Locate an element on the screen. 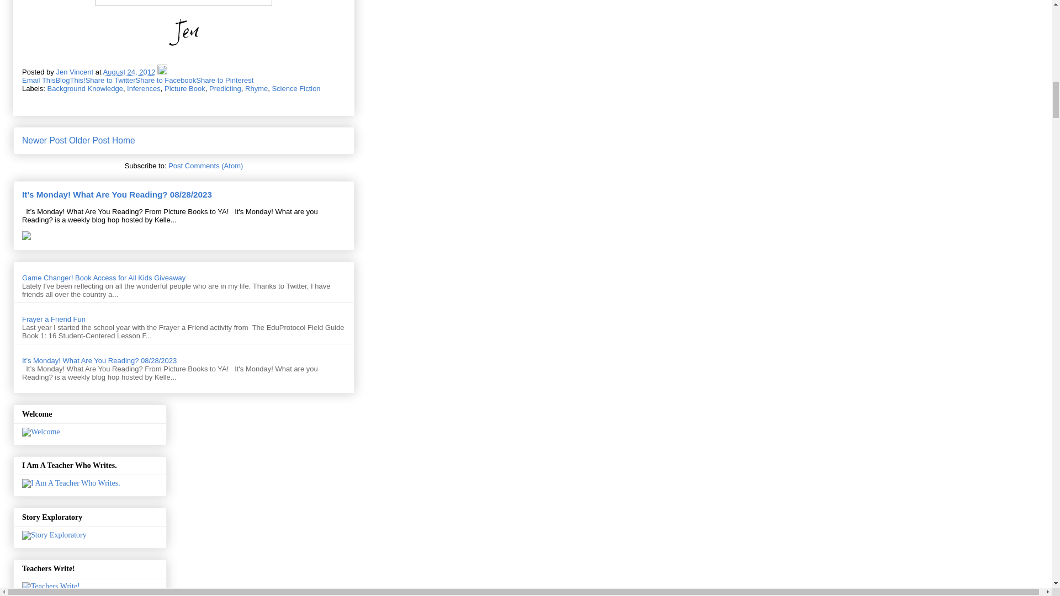 Image resolution: width=1060 pixels, height=596 pixels. author profile is located at coordinates (75, 72).